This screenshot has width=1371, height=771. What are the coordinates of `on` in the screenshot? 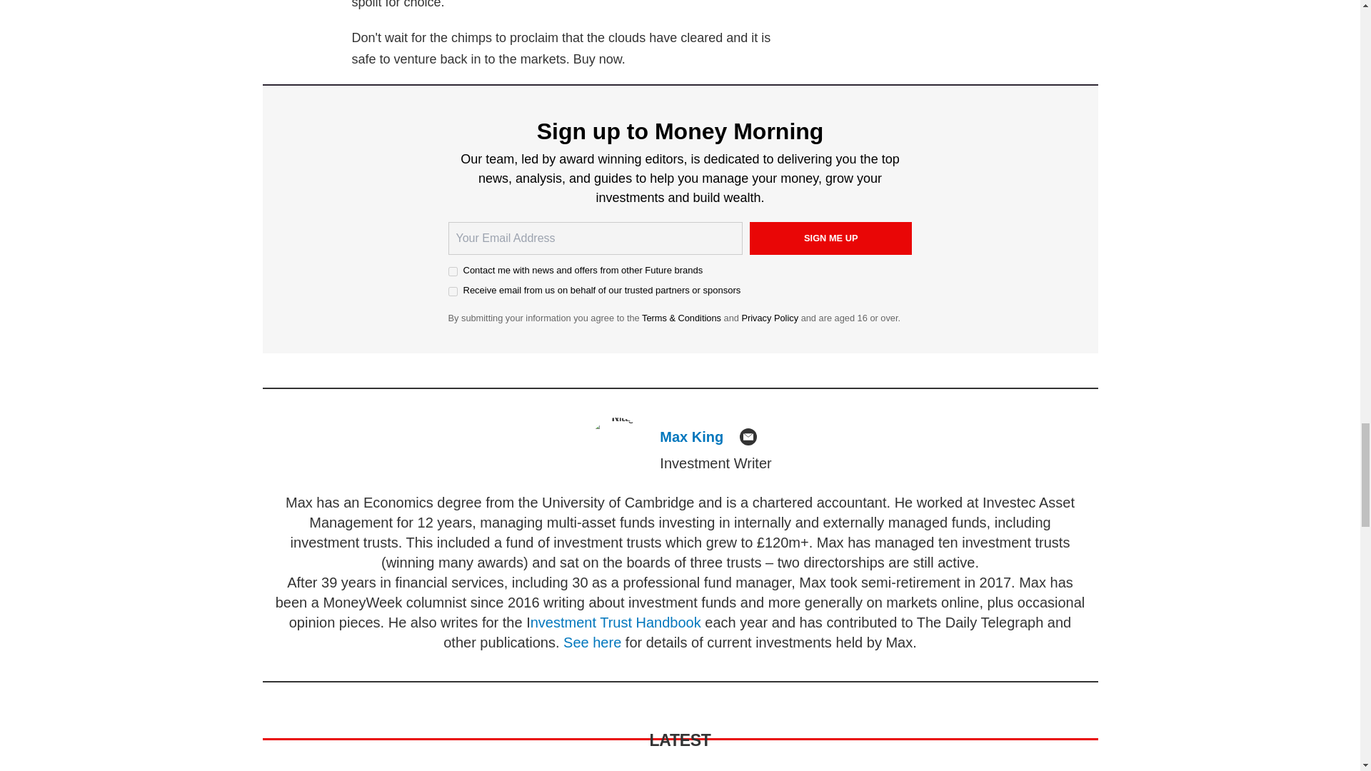 It's located at (453, 271).